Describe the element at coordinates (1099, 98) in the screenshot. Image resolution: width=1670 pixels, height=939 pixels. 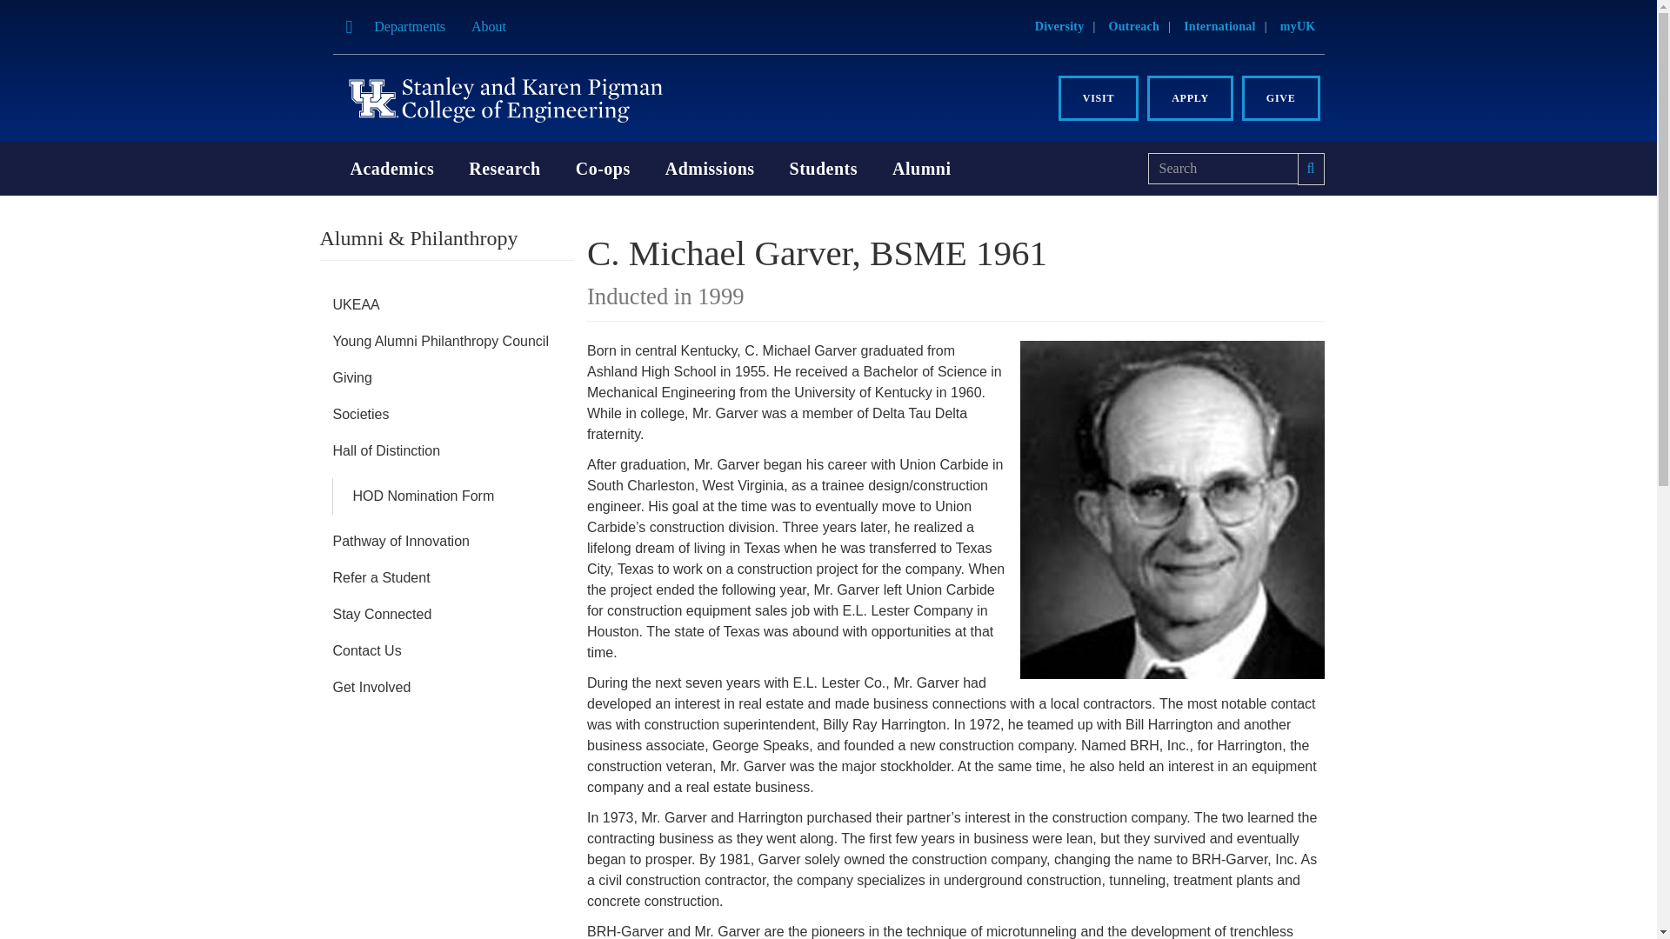
I see `VISIT` at that location.